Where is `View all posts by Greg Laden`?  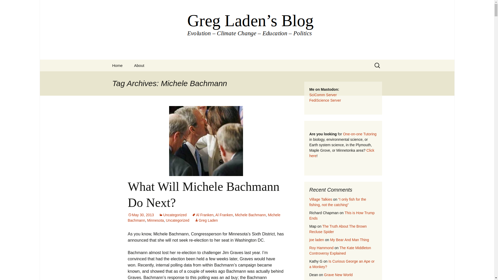
View all posts by Greg Laden is located at coordinates (206, 220).